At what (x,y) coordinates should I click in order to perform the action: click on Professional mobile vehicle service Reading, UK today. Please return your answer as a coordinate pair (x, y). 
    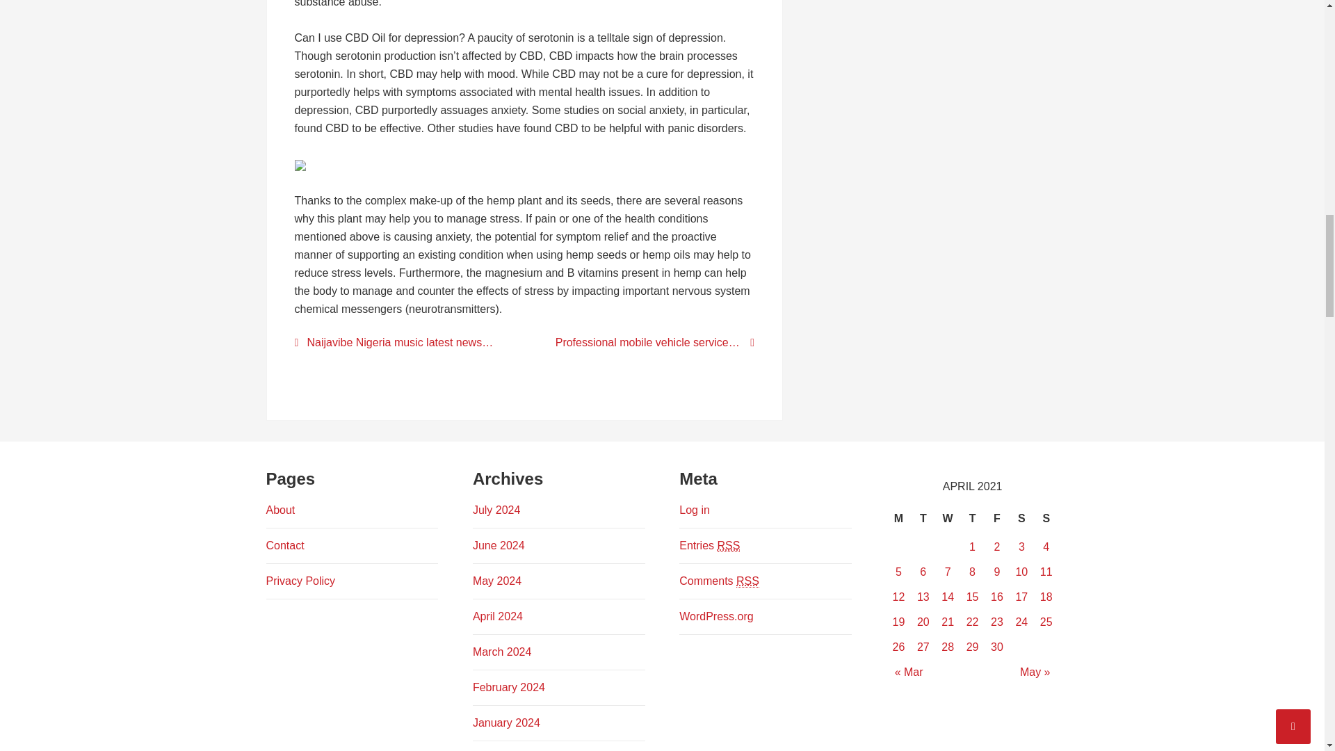
    Looking at the image, I should click on (648, 342).